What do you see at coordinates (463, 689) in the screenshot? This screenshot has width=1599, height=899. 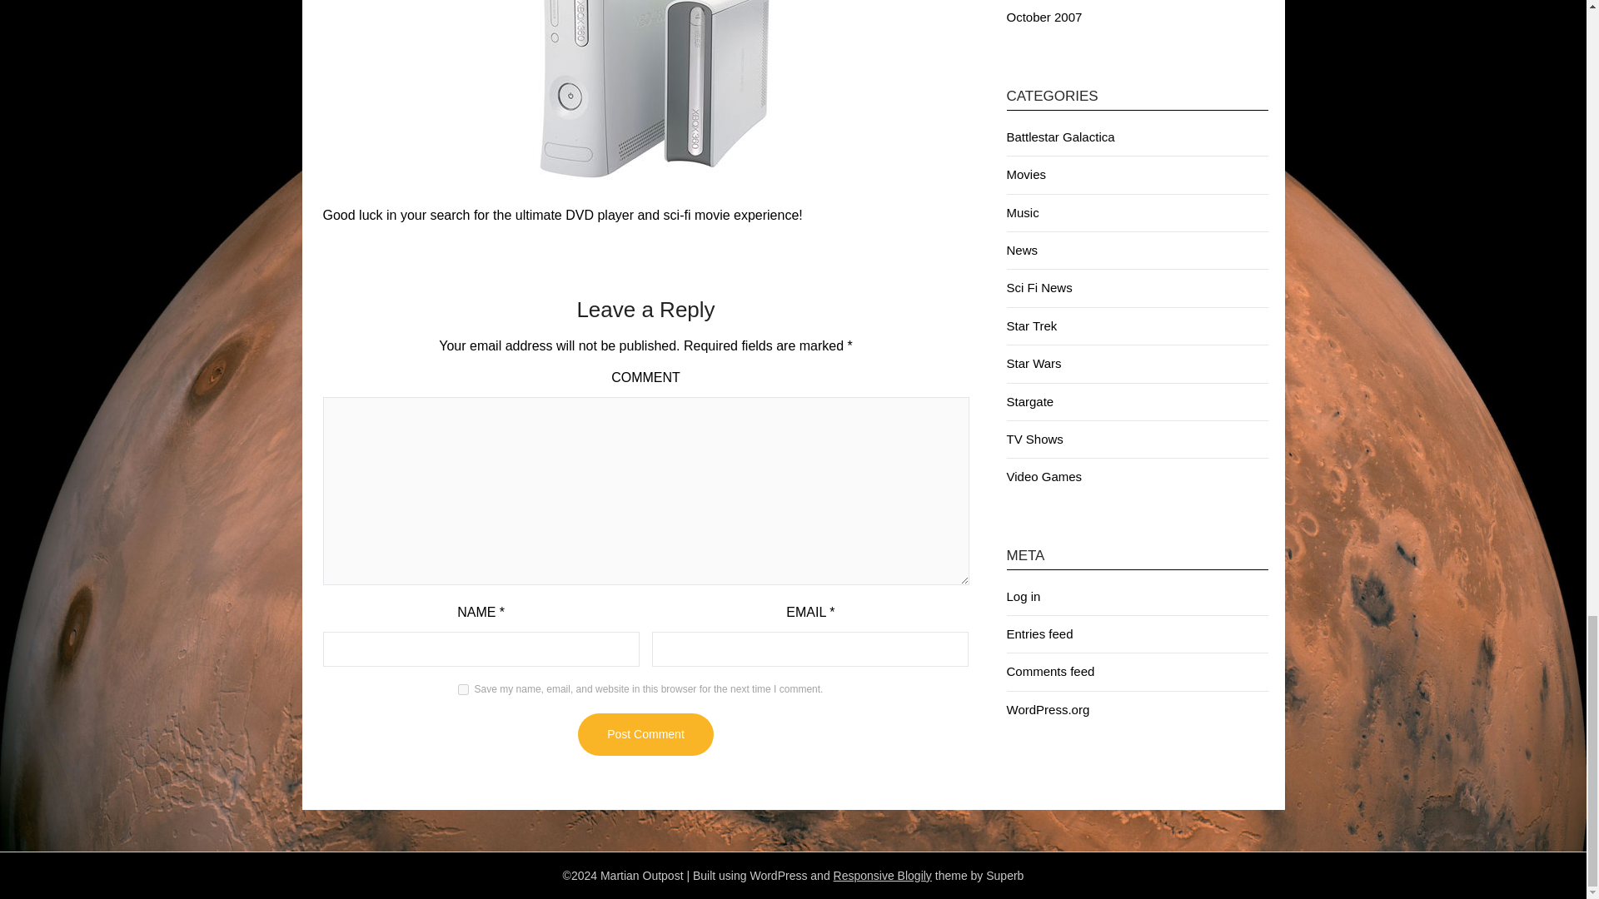 I see `yes` at bounding box center [463, 689].